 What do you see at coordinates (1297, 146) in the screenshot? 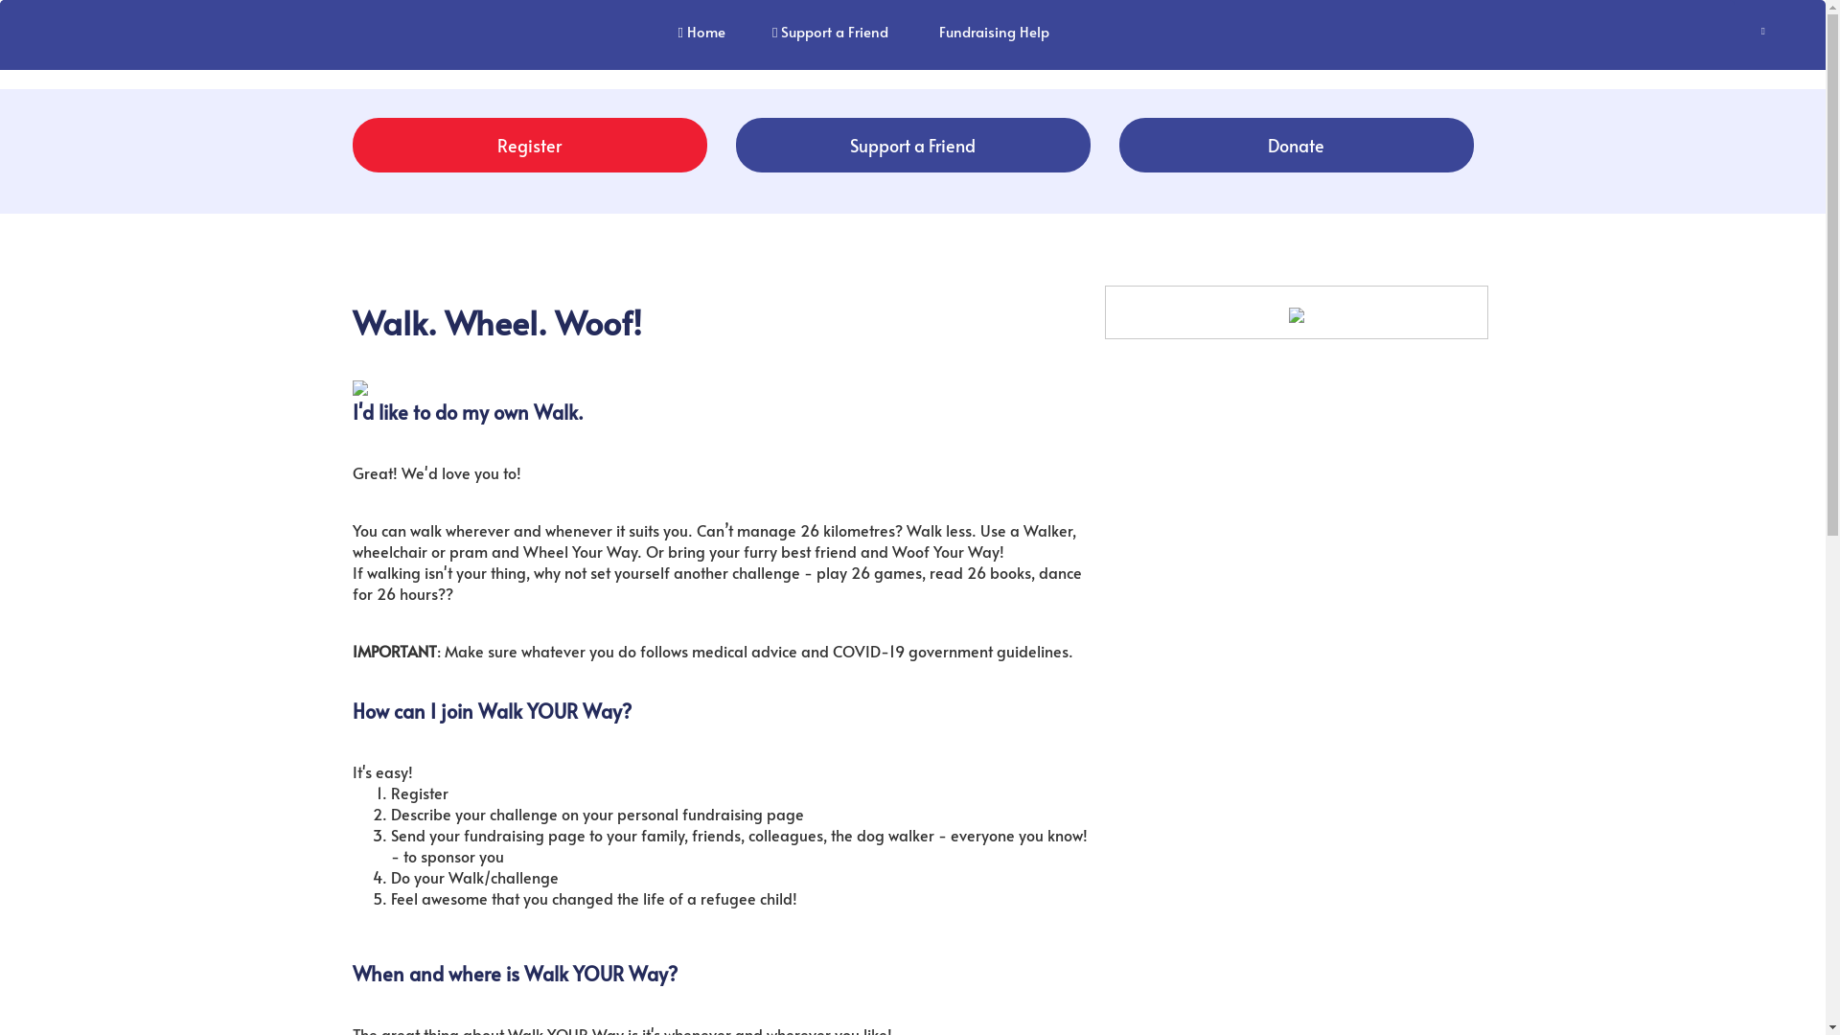
I see `Donate` at bounding box center [1297, 146].